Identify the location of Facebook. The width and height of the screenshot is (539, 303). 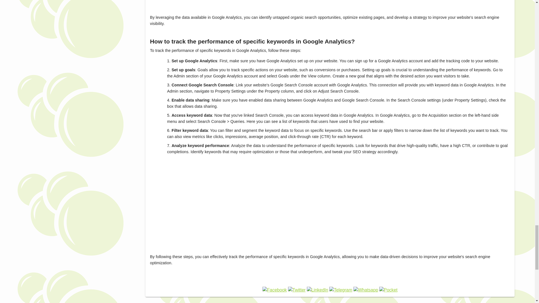
(275, 290).